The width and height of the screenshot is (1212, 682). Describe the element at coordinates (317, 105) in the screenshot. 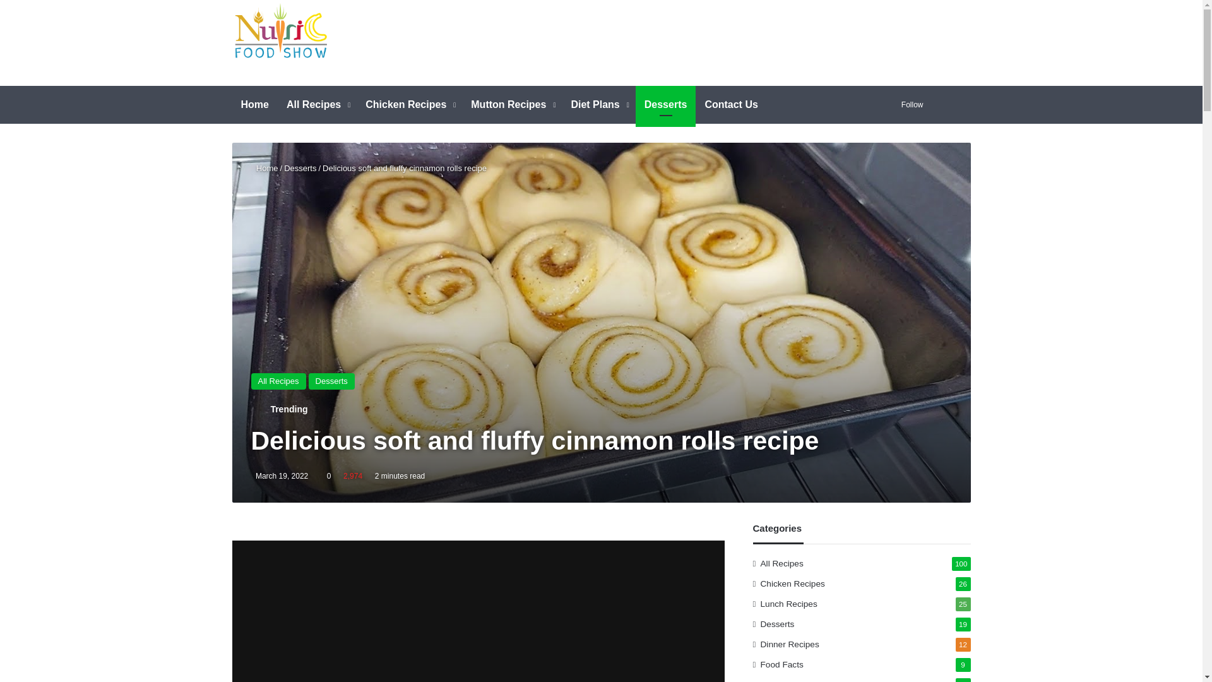

I see `All Recipes` at that location.